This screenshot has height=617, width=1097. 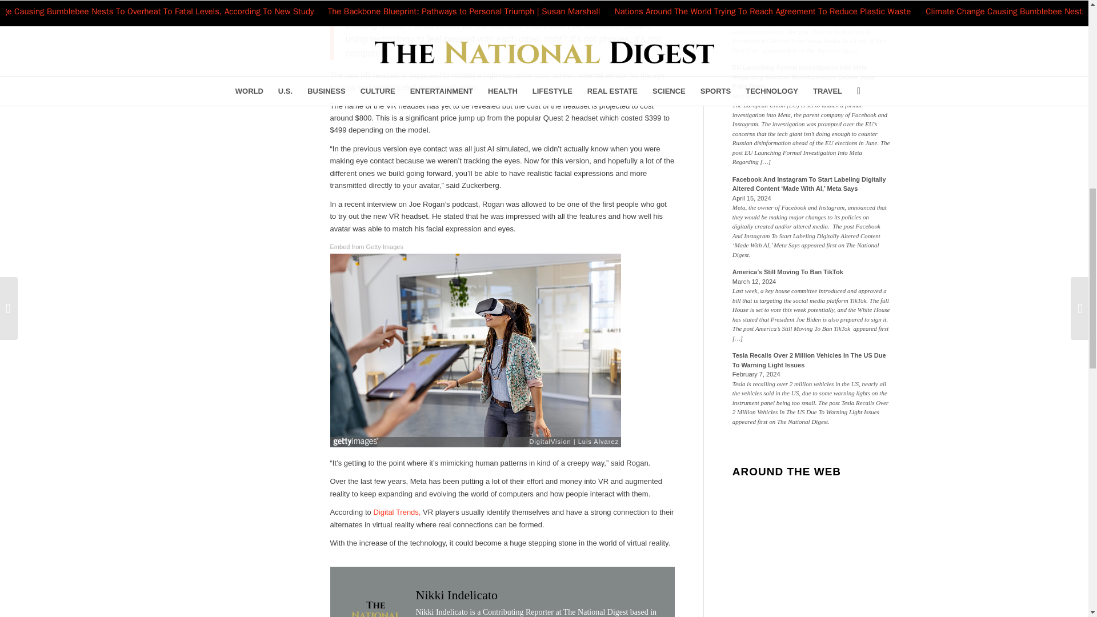 I want to click on Nikki Indelicato, so click(x=457, y=595).